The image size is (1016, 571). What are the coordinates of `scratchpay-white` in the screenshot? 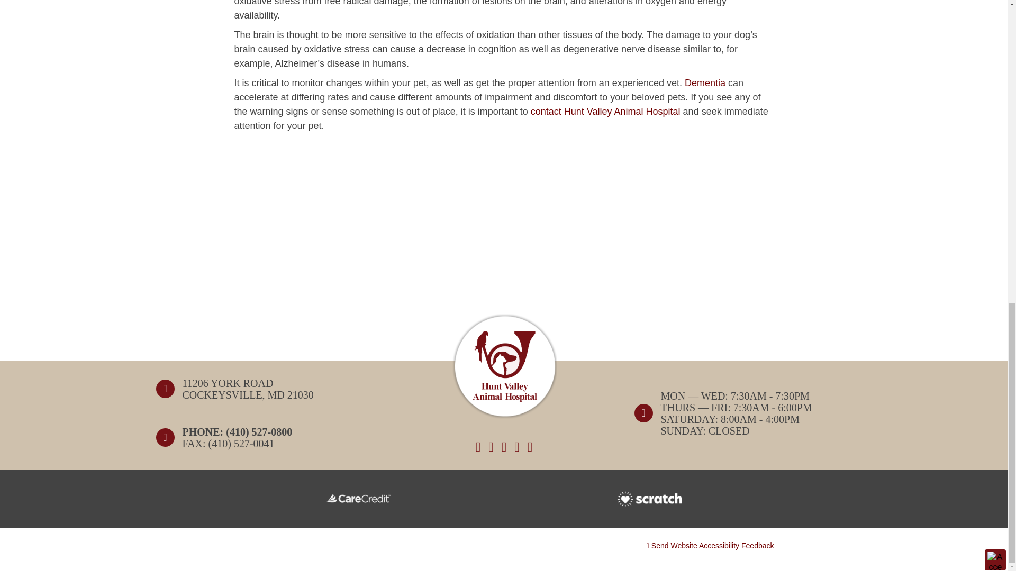 It's located at (650, 499).